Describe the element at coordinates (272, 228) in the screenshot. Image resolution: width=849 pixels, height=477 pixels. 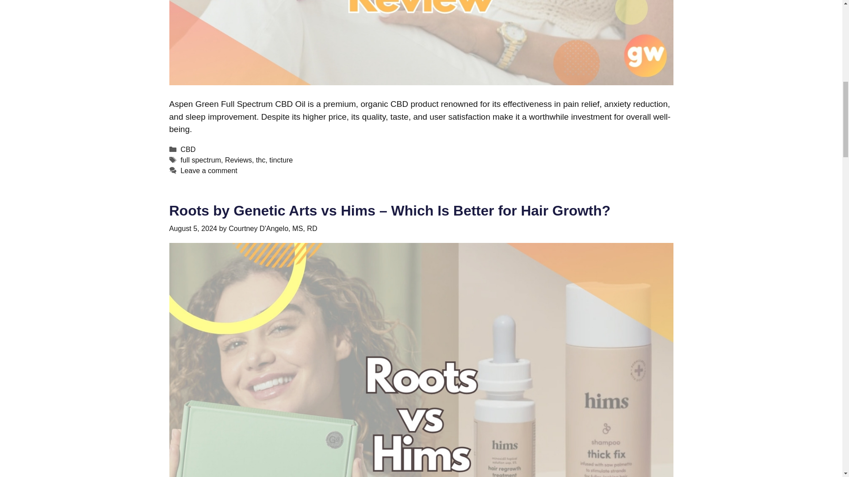
I see `View all posts by Courtney D'Angelo, MS, RD` at that location.